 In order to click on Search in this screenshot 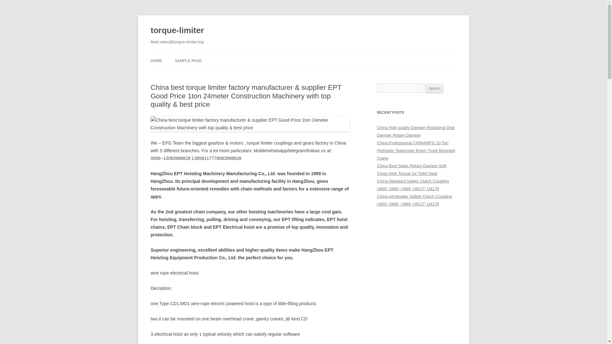, I will do `click(434, 89)`.